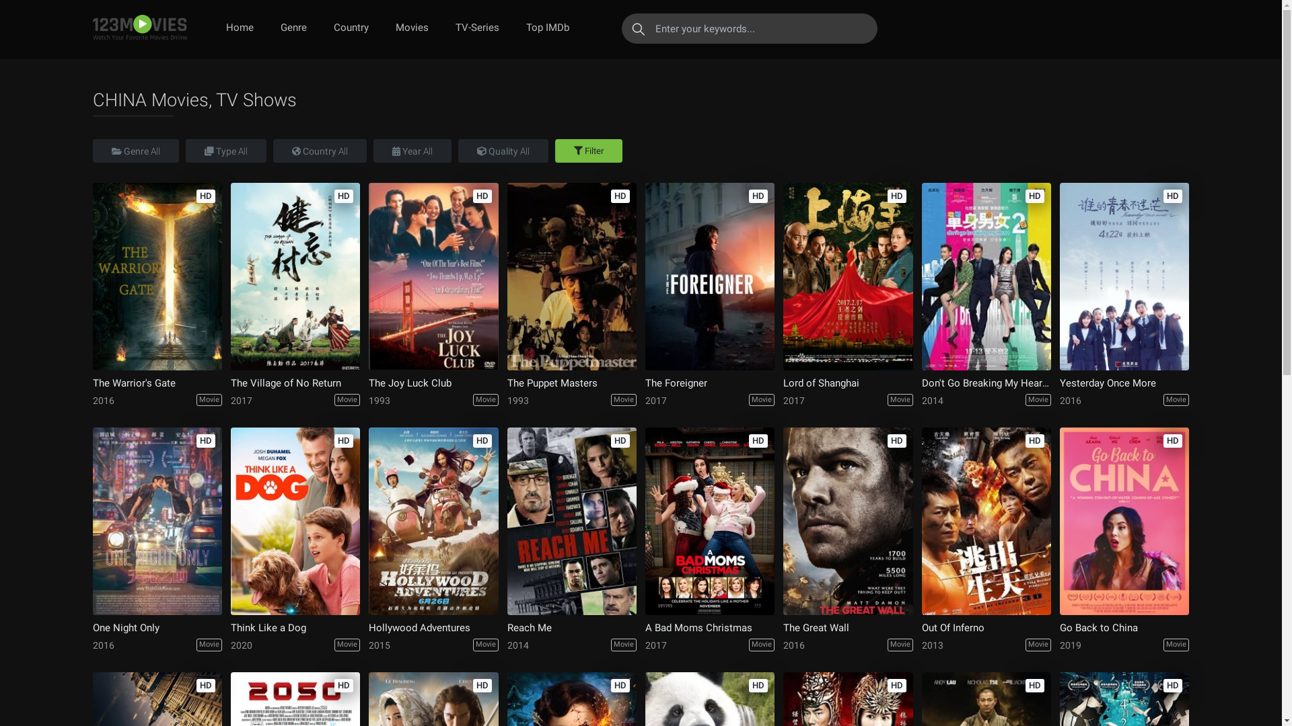 This screenshot has height=726, width=1292. I want to click on The Foreigner, so click(710, 277).